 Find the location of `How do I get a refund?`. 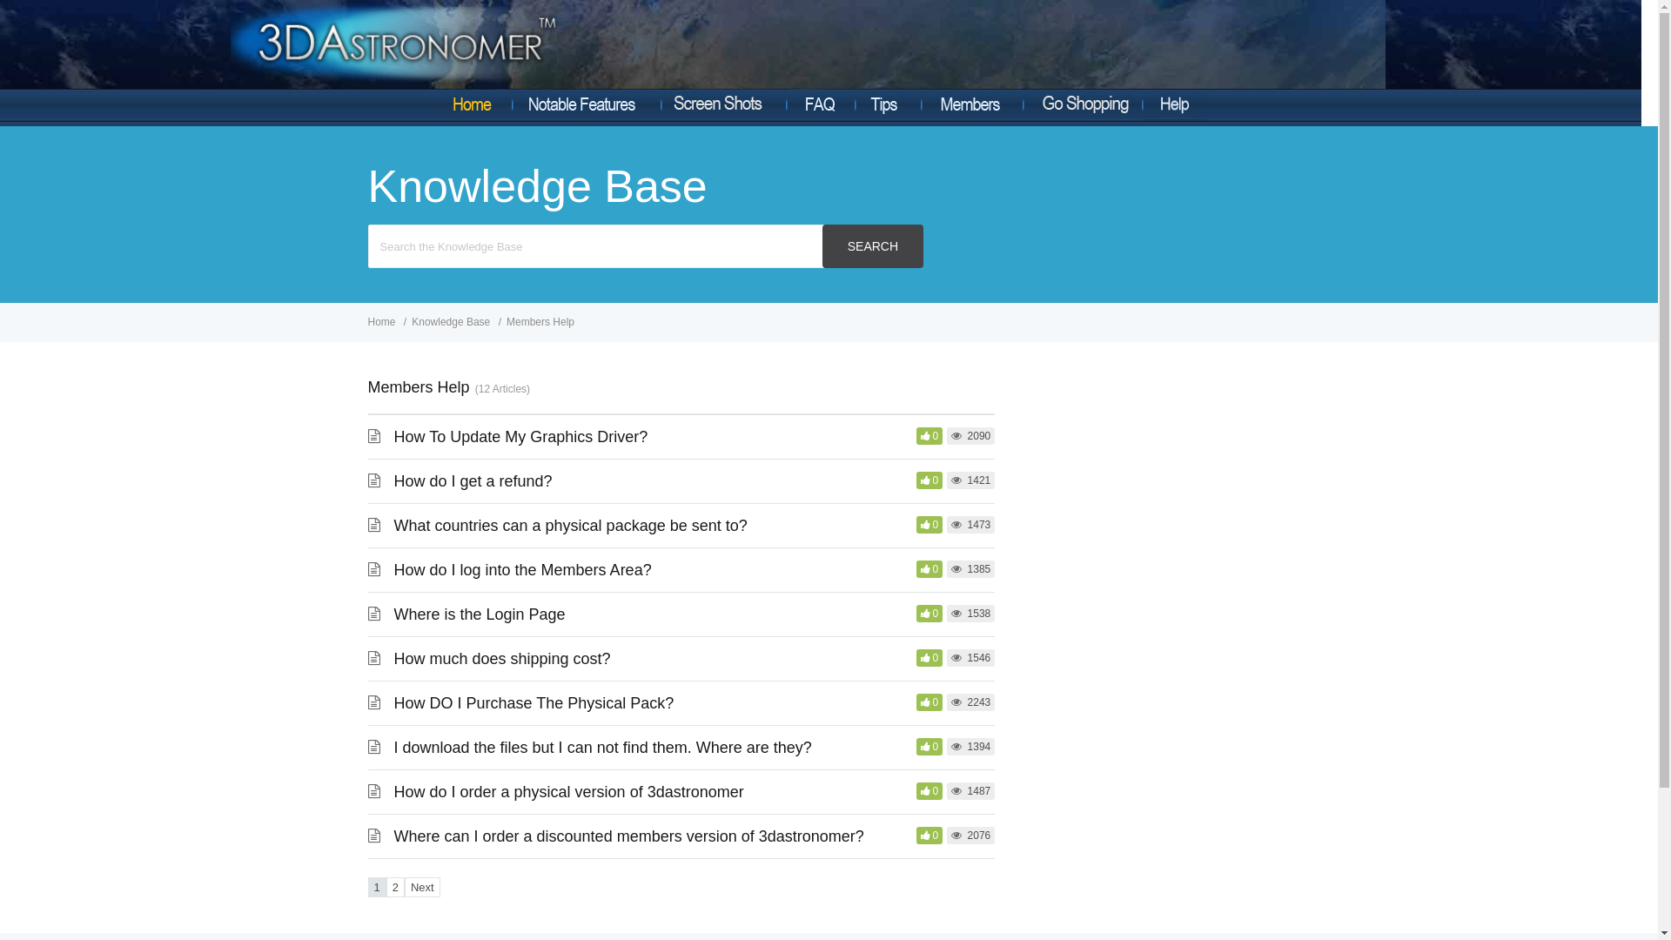

How do I get a refund? is located at coordinates (473, 481).